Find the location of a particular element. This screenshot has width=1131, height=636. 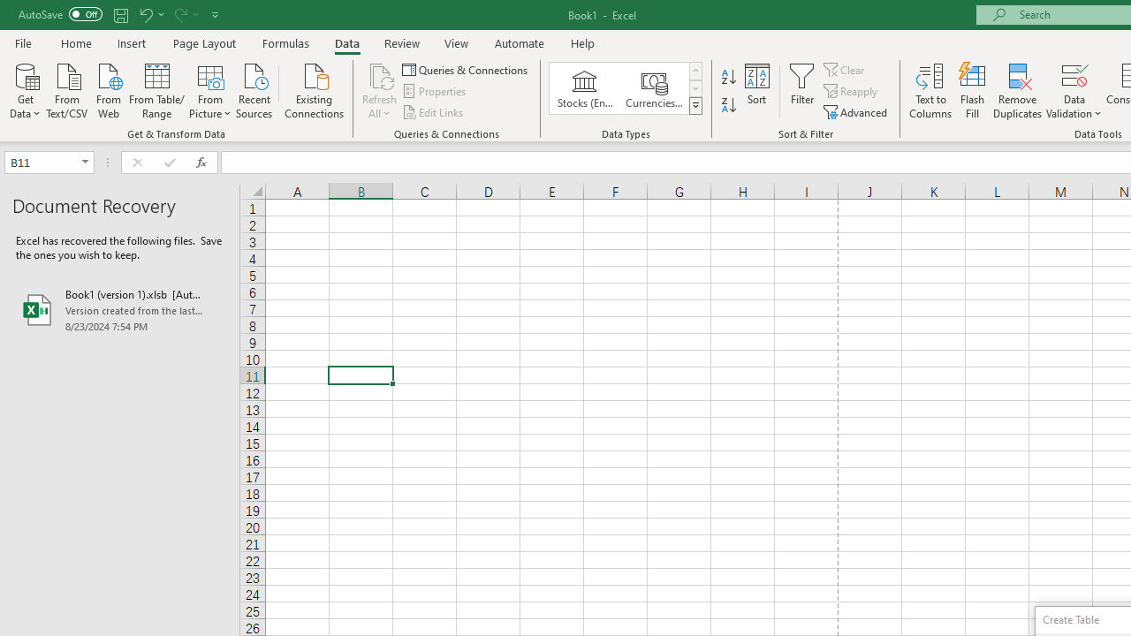

View is located at coordinates (457, 42).